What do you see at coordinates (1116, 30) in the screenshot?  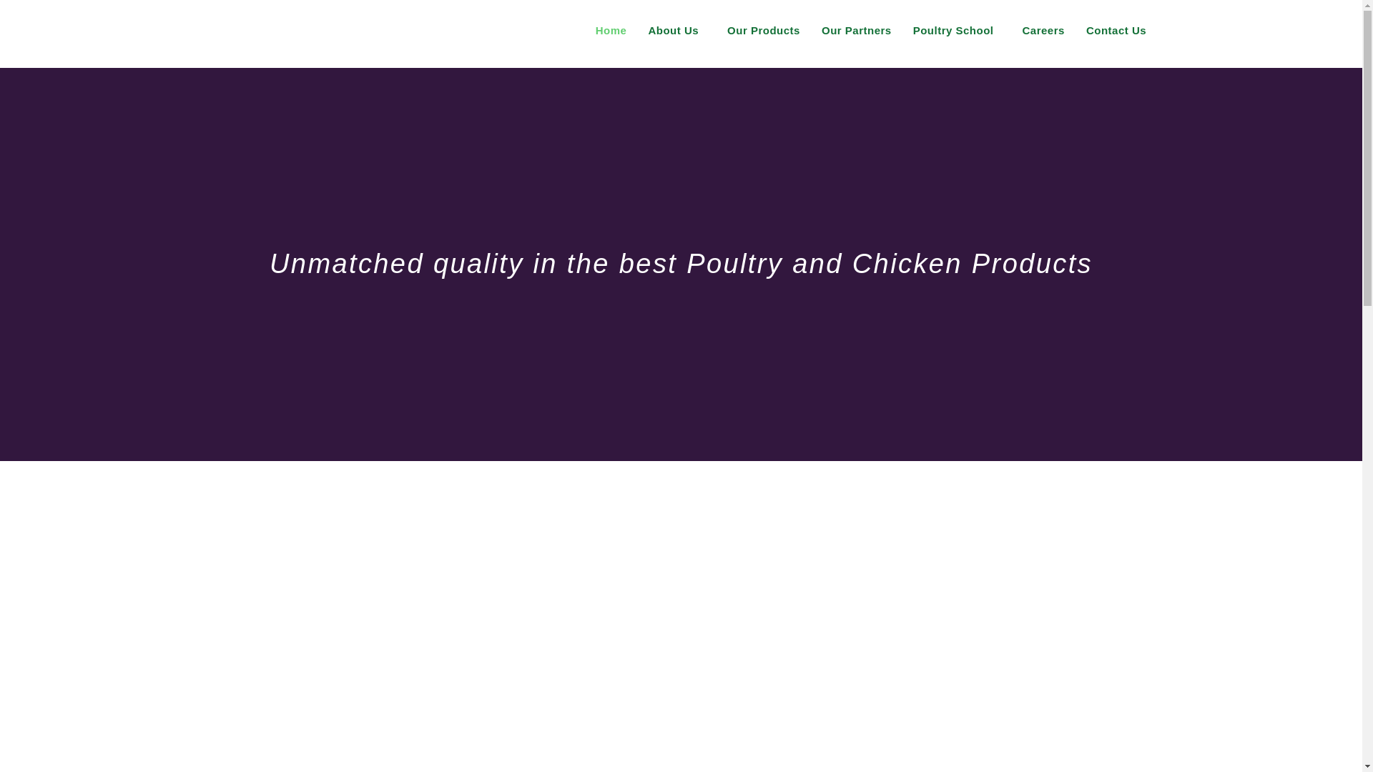 I see `Contact Us` at bounding box center [1116, 30].